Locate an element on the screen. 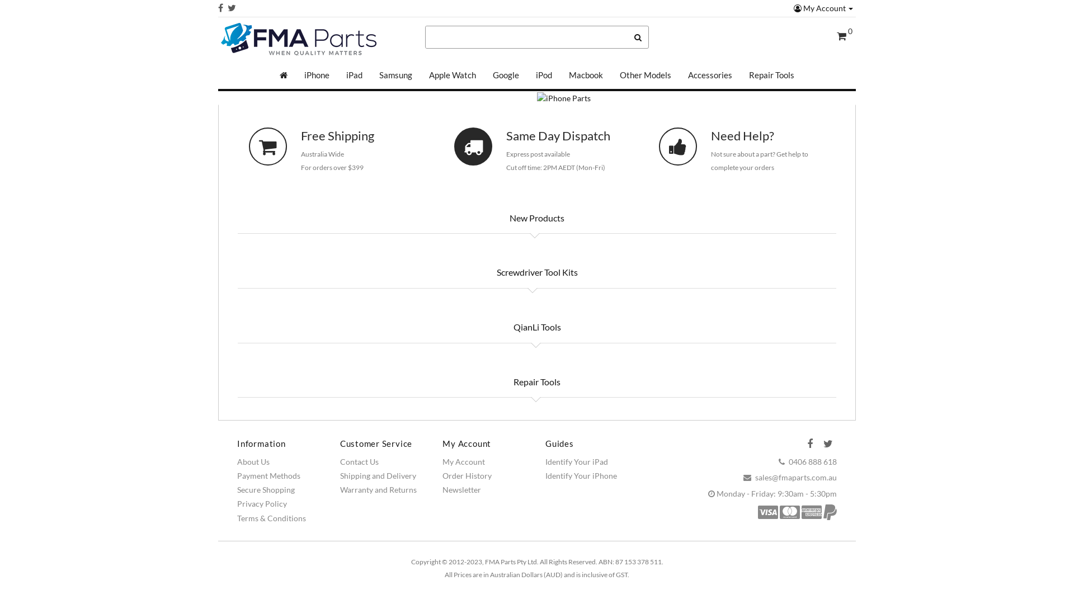 This screenshot has width=1074, height=604. Identify Your iPad is located at coordinates (577, 462).